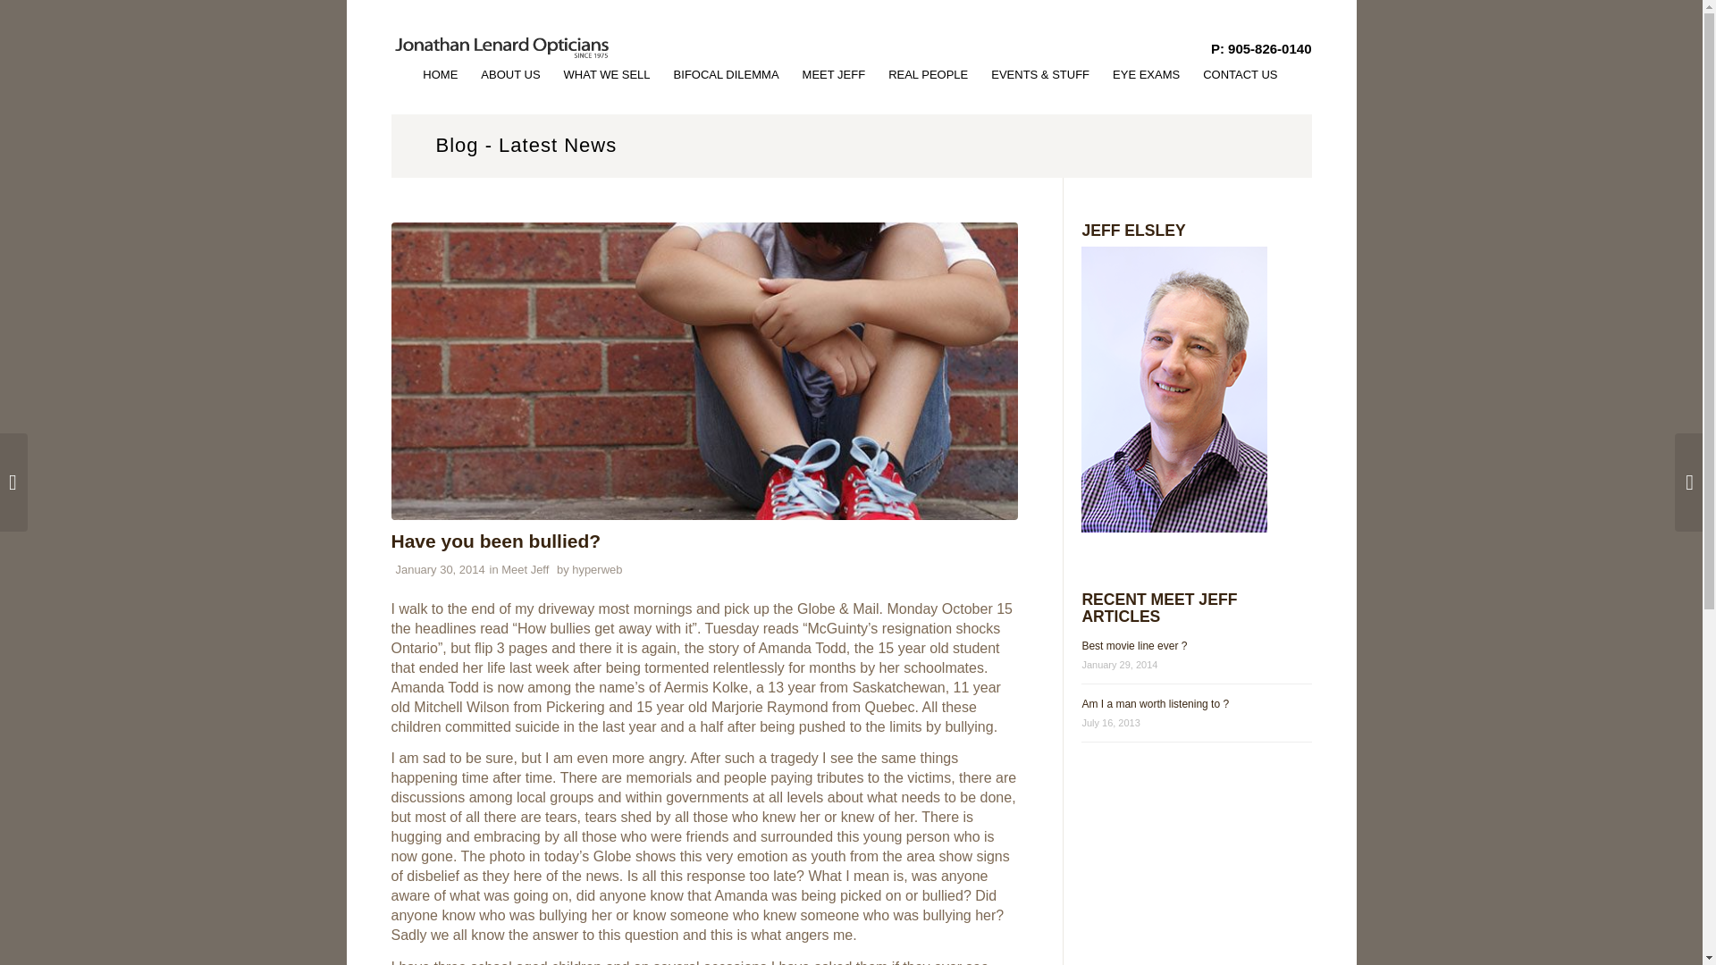 The height and width of the screenshot is (965, 1716). What do you see at coordinates (496, 541) in the screenshot?
I see `Permanent Link: Have you been bullied?` at bounding box center [496, 541].